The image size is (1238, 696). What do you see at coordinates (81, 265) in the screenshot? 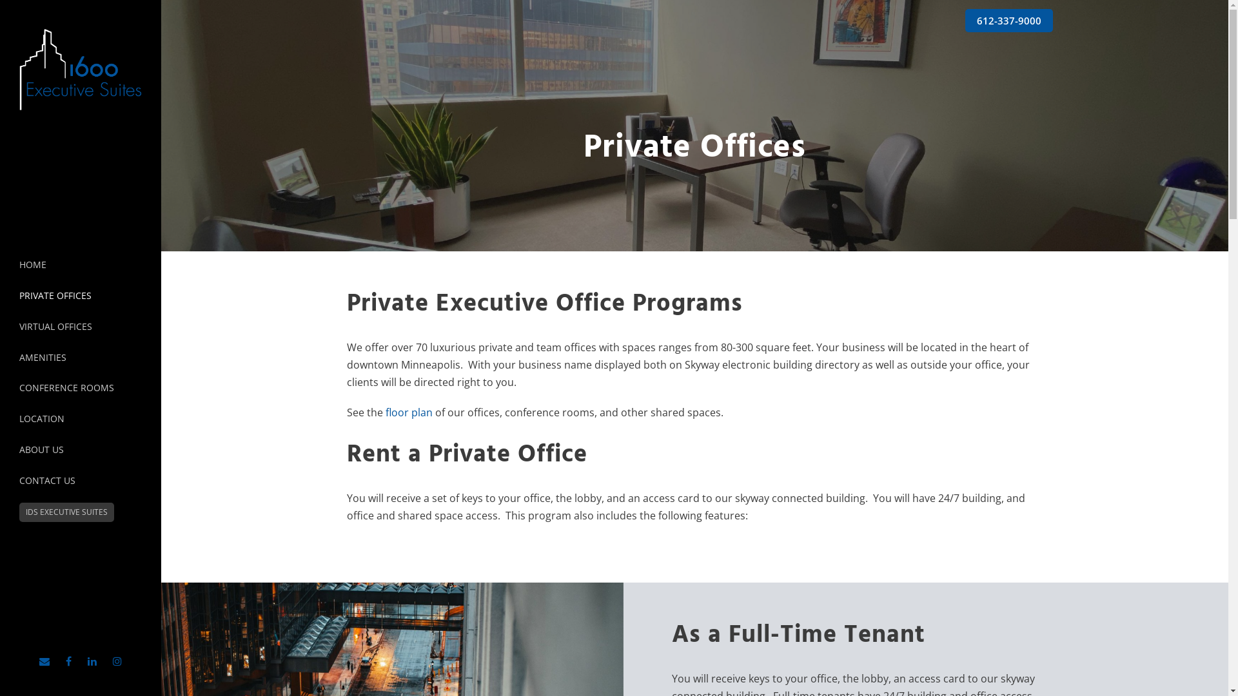
I see `HOME` at bounding box center [81, 265].